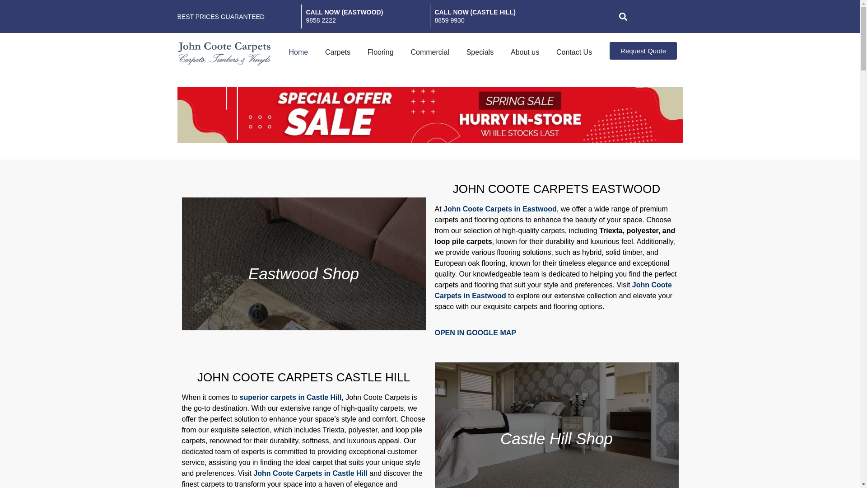  What do you see at coordinates (553, 290) in the screenshot?
I see `John Coote Carpets in Eastwood` at bounding box center [553, 290].